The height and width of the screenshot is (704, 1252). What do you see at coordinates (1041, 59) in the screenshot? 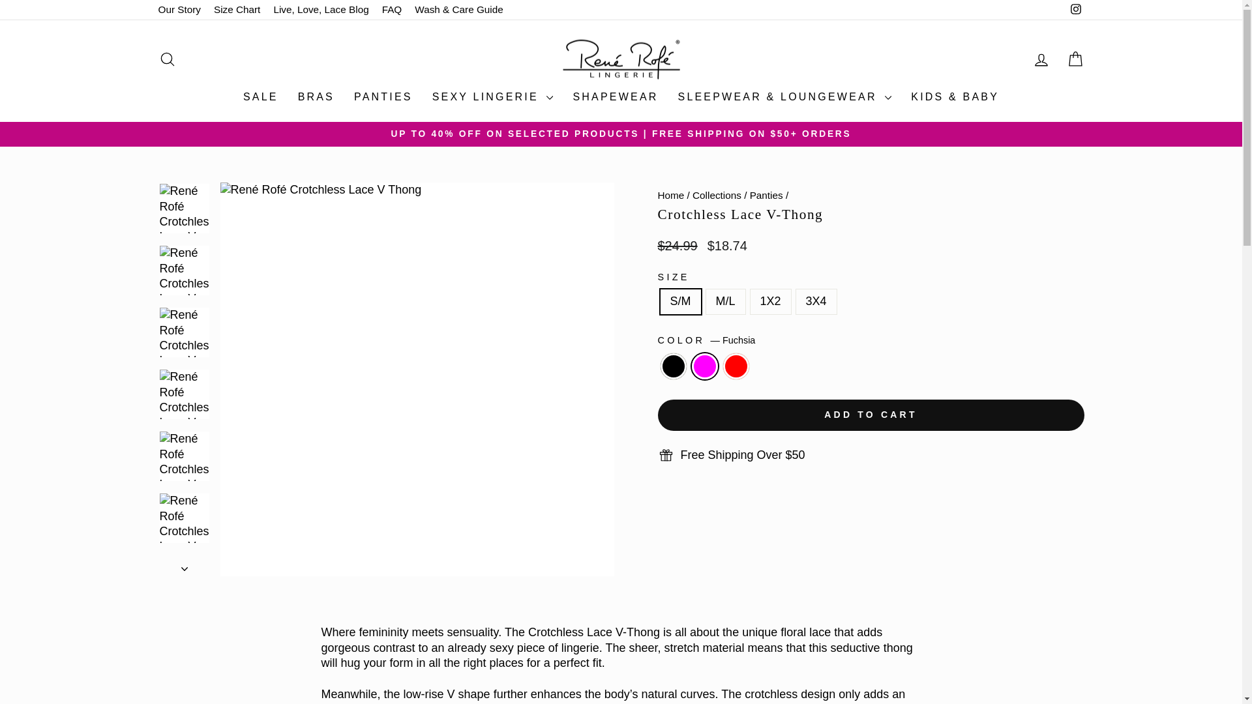
I see `ACCOUNT` at bounding box center [1041, 59].